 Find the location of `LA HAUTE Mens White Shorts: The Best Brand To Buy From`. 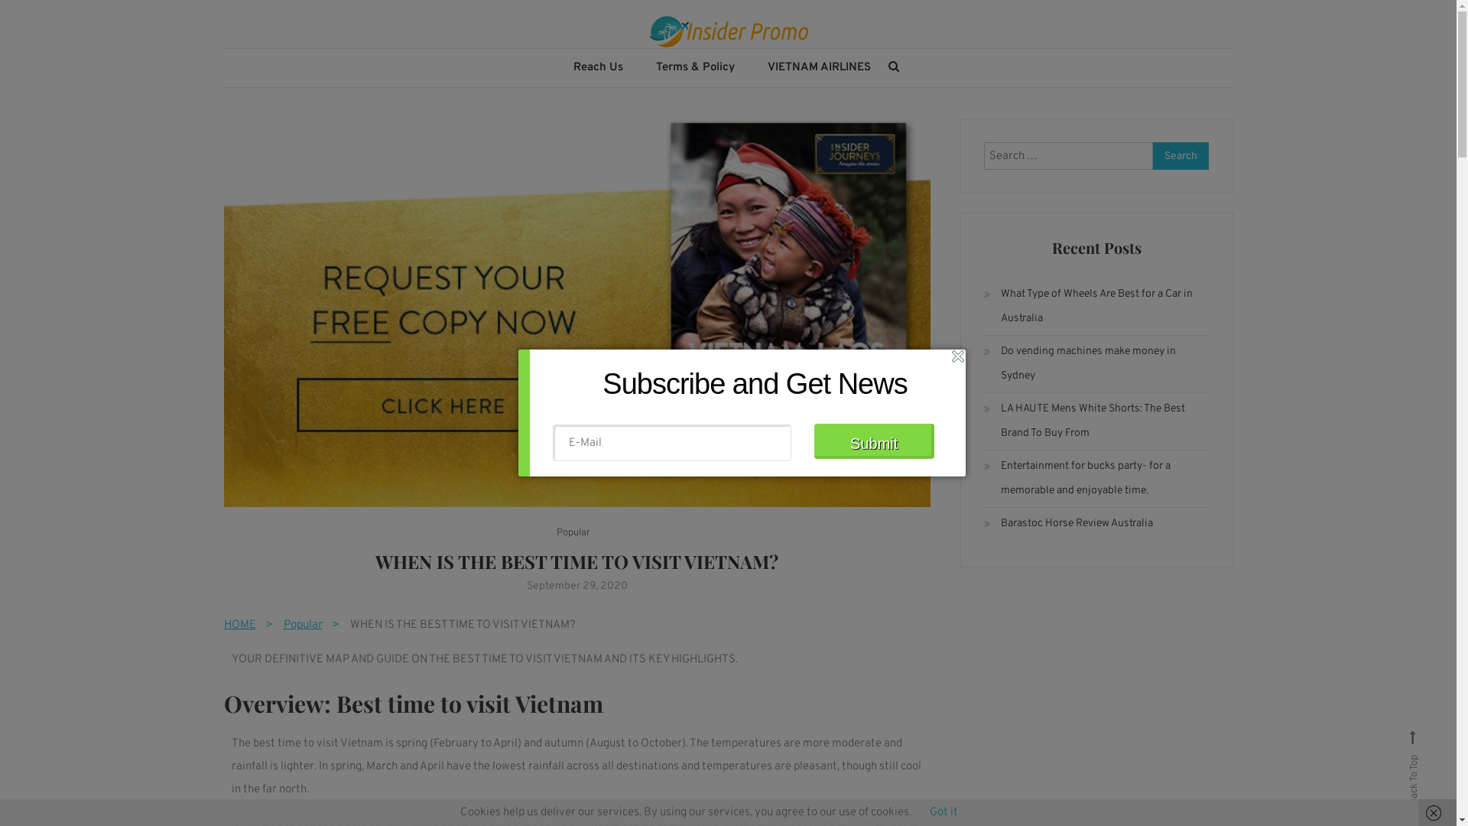

LA HAUTE Mens White Shorts: The Best Brand To Buy From is located at coordinates (1096, 421).